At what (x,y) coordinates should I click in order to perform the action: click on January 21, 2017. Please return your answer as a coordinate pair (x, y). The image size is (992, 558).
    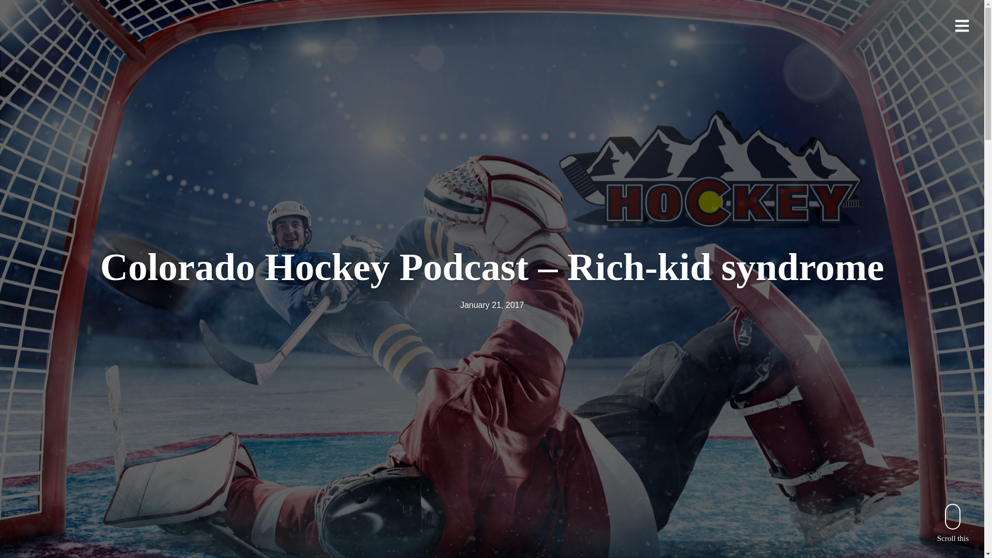
    Looking at the image, I should click on (492, 305).